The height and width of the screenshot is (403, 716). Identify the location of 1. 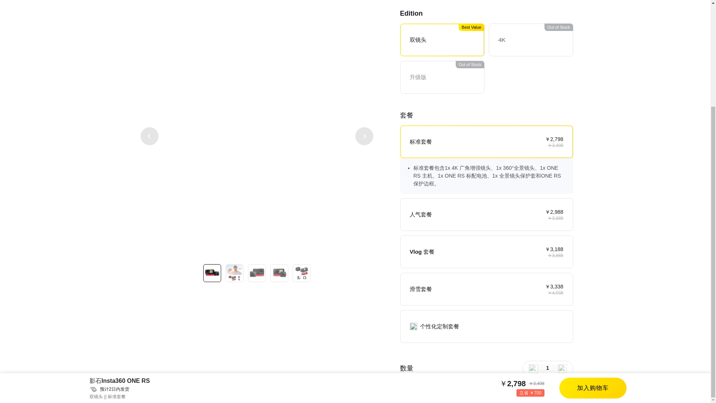
(547, 368).